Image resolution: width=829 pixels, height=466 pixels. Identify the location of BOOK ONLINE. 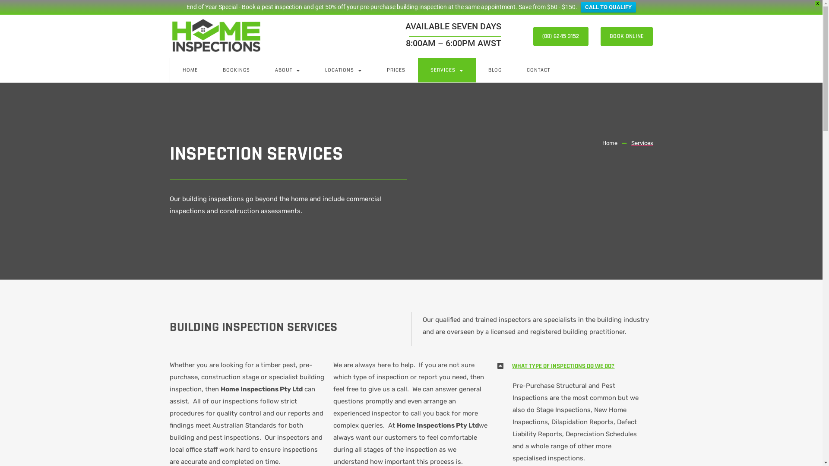
(627, 36).